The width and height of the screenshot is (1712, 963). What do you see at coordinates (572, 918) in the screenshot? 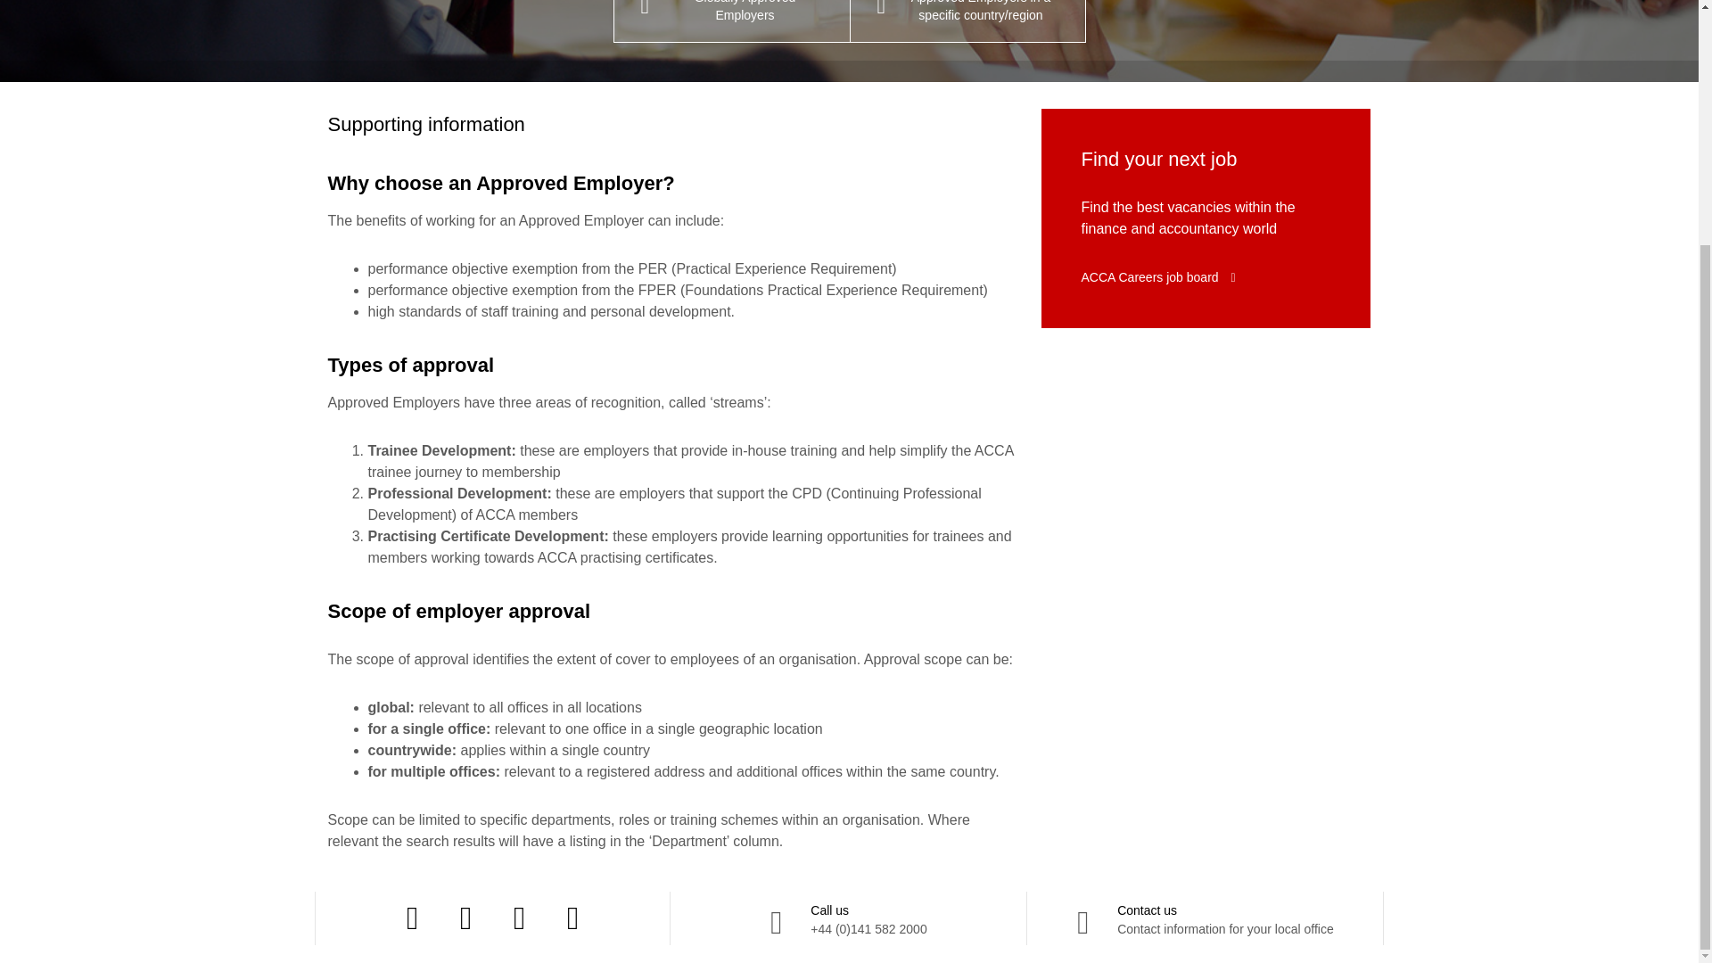
I see `Facebook` at bounding box center [572, 918].